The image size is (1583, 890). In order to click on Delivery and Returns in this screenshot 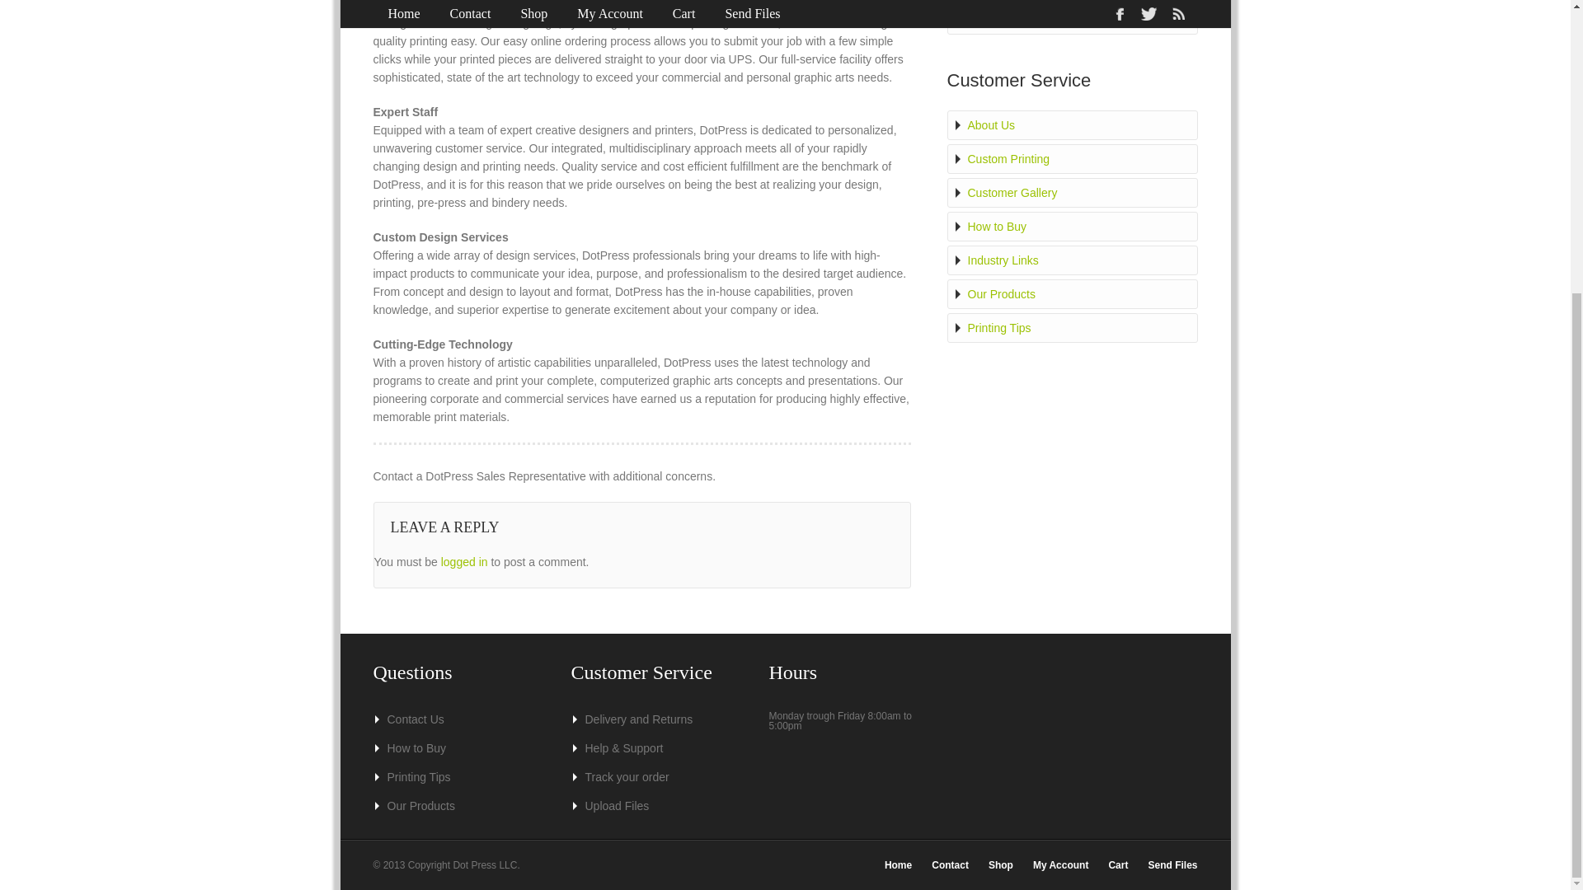, I will do `click(651, 719)`.